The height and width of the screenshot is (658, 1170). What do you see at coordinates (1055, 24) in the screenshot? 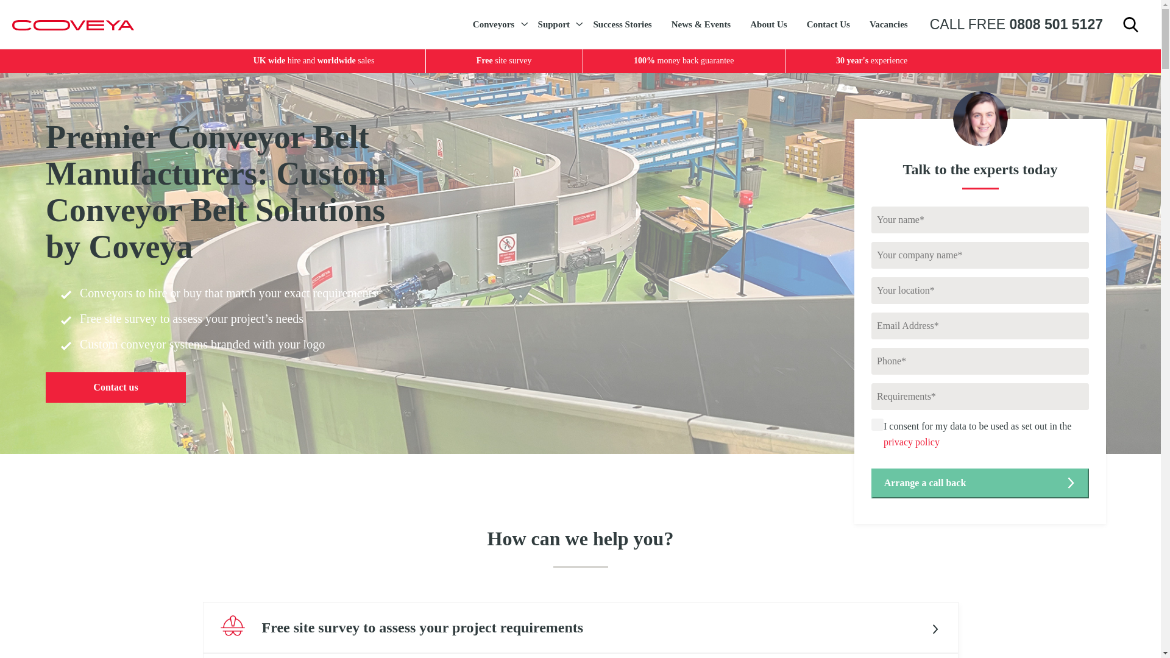
I see `0808 501 5127` at bounding box center [1055, 24].